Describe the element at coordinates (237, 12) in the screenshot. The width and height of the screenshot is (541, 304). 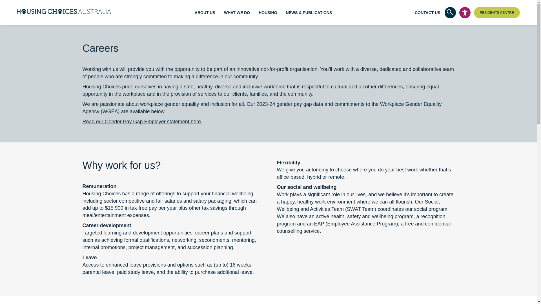
I see `WHAT WE DO` at that location.